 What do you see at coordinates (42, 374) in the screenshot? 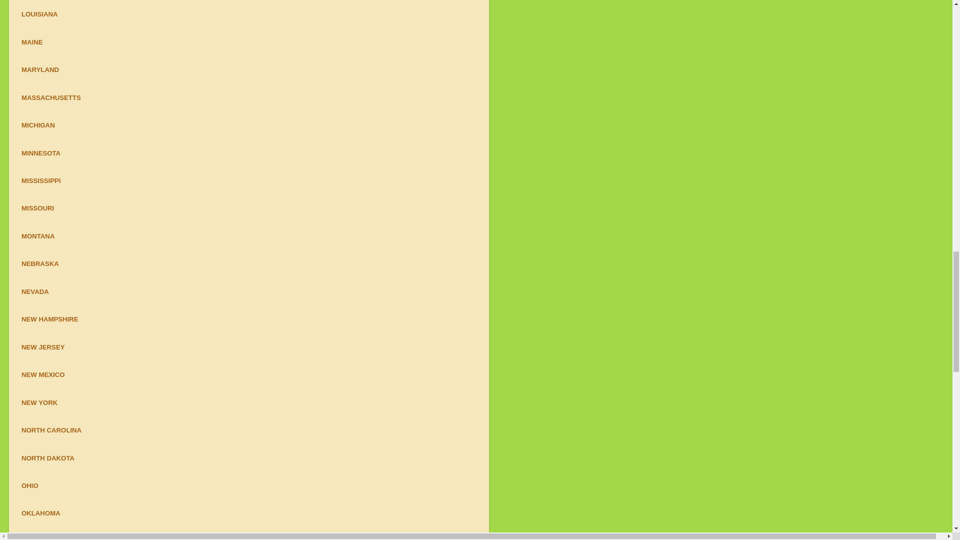
I see `NEW MEXICO` at bounding box center [42, 374].